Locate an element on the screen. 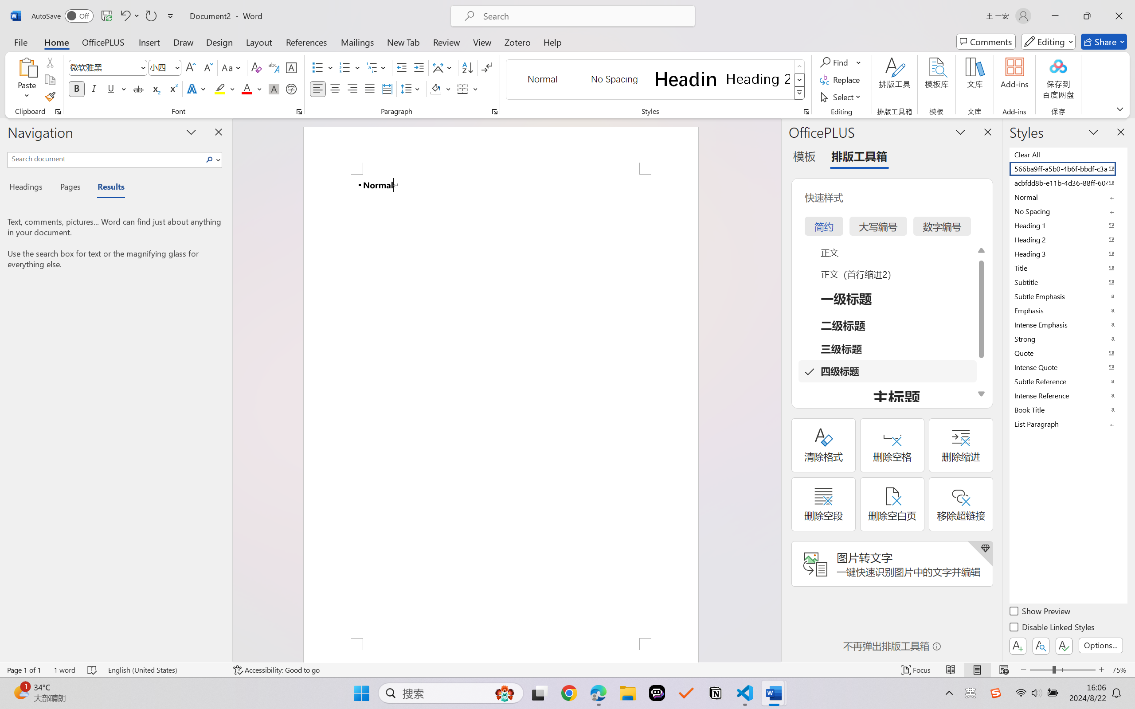  Text Effects and Typography is located at coordinates (197, 89).